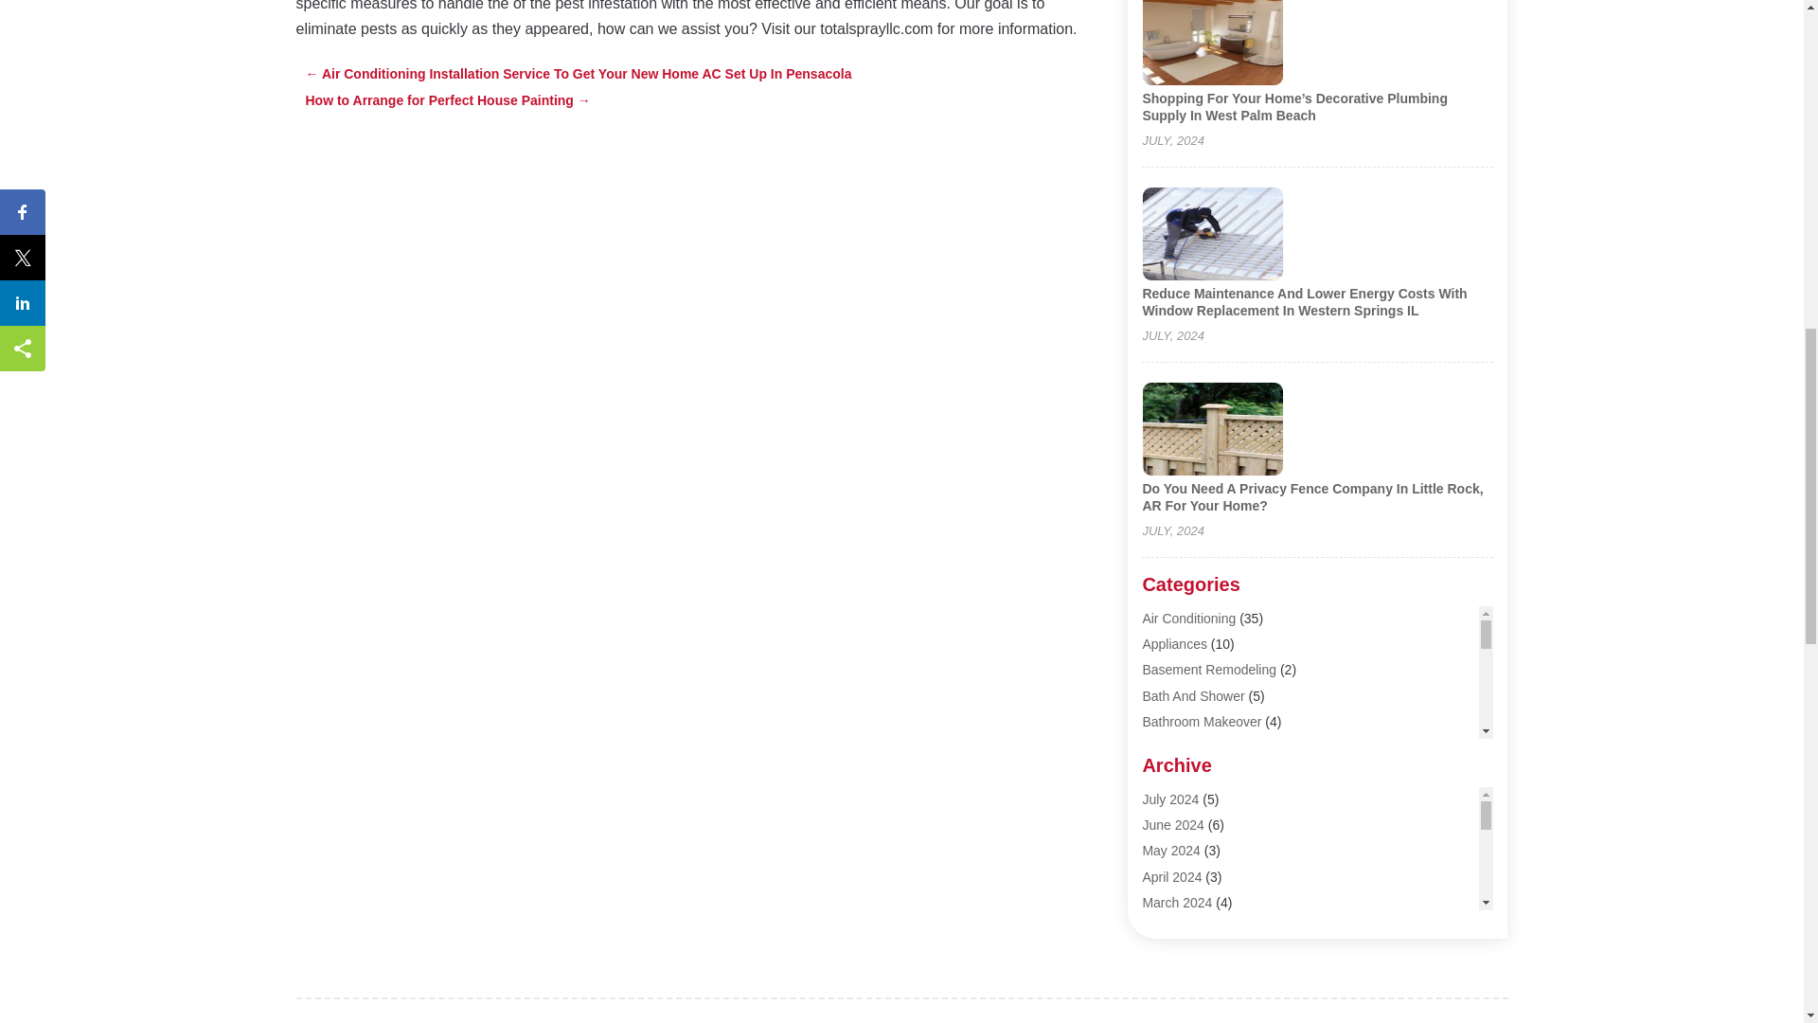  Describe the element at coordinates (1188, 618) in the screenshot. I see `Air Conditioning` at that location.